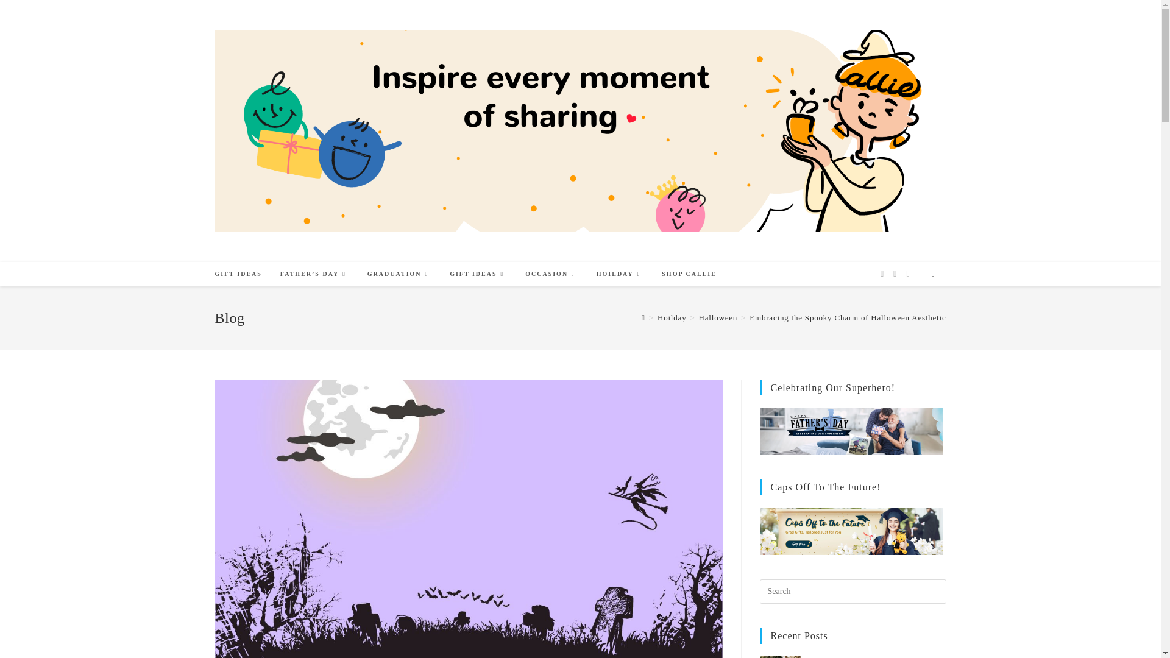 The image size is (1170, 658). Describe the element at coordinates (689, 274) in the screenshot. I see `SHOP CALLIE` at that location.